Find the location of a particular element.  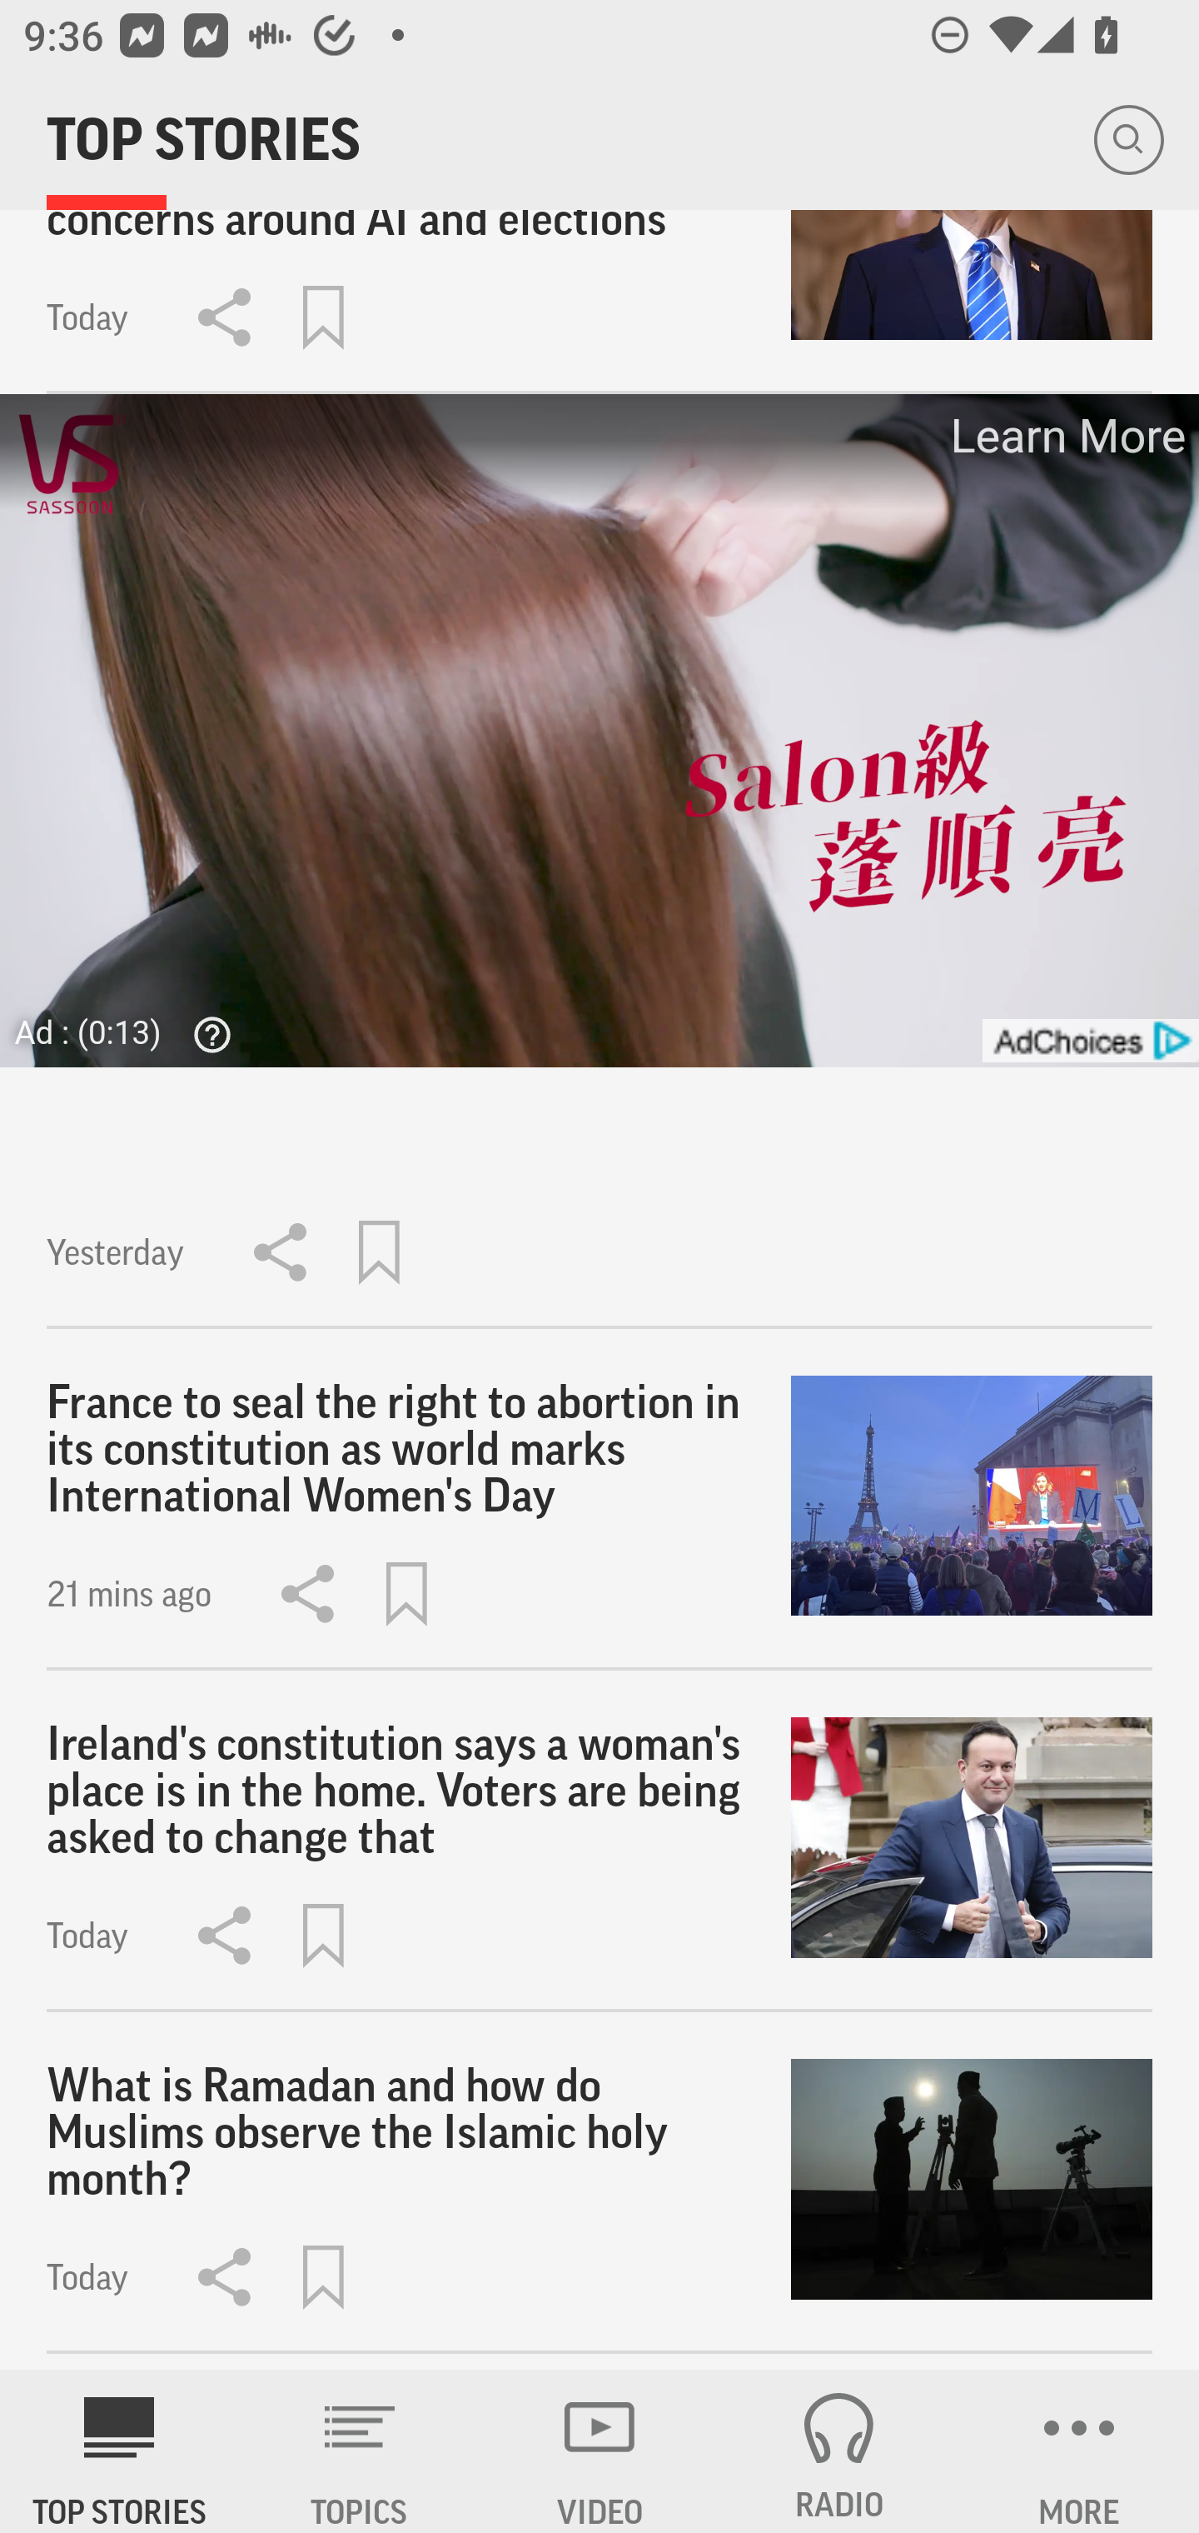

AP News TOP STORIES is located at coordinates (120, 2451).